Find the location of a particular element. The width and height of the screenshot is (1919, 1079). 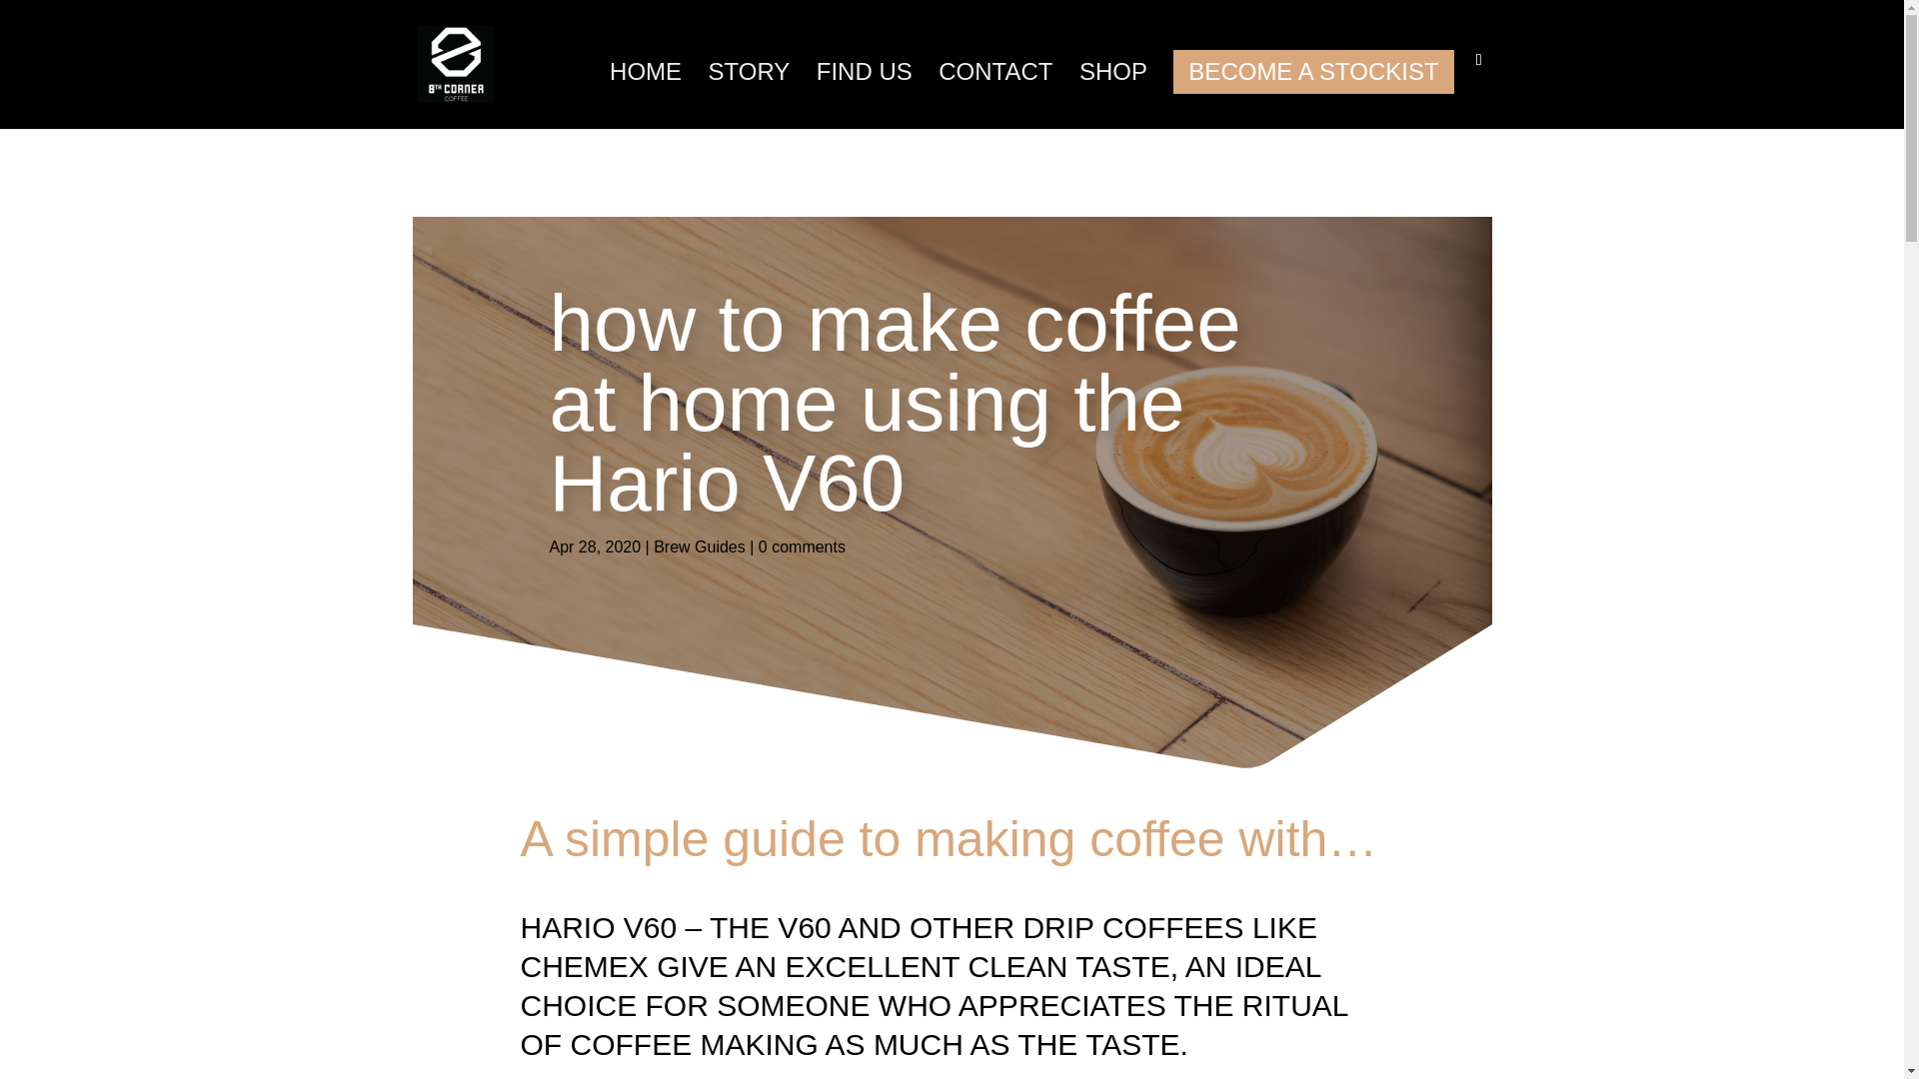

BECOME A STOCKIST is located at coordinates (1312, 71).